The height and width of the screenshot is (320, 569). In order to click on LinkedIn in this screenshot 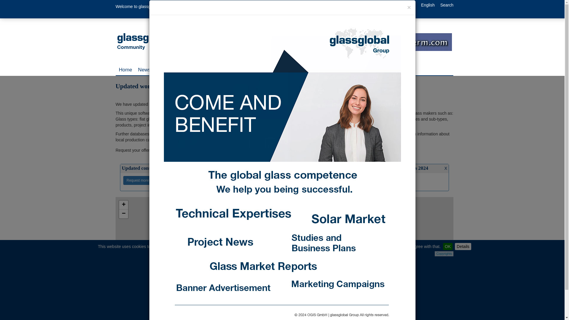, I will do `click(171, 9)`.